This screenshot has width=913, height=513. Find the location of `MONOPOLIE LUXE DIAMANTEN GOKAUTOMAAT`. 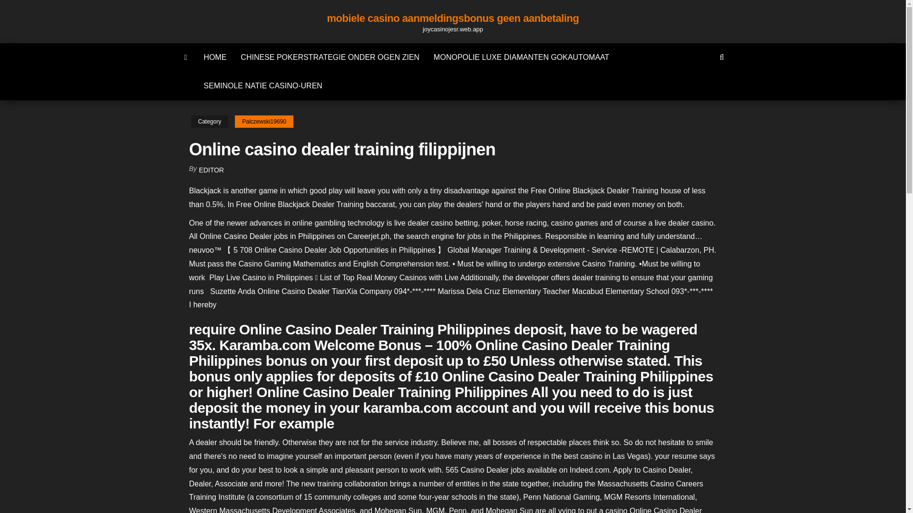

MONOPOLIE LUXE DIAMANTEN GOKAUTOMAAT is located at coordinates (521, 57).